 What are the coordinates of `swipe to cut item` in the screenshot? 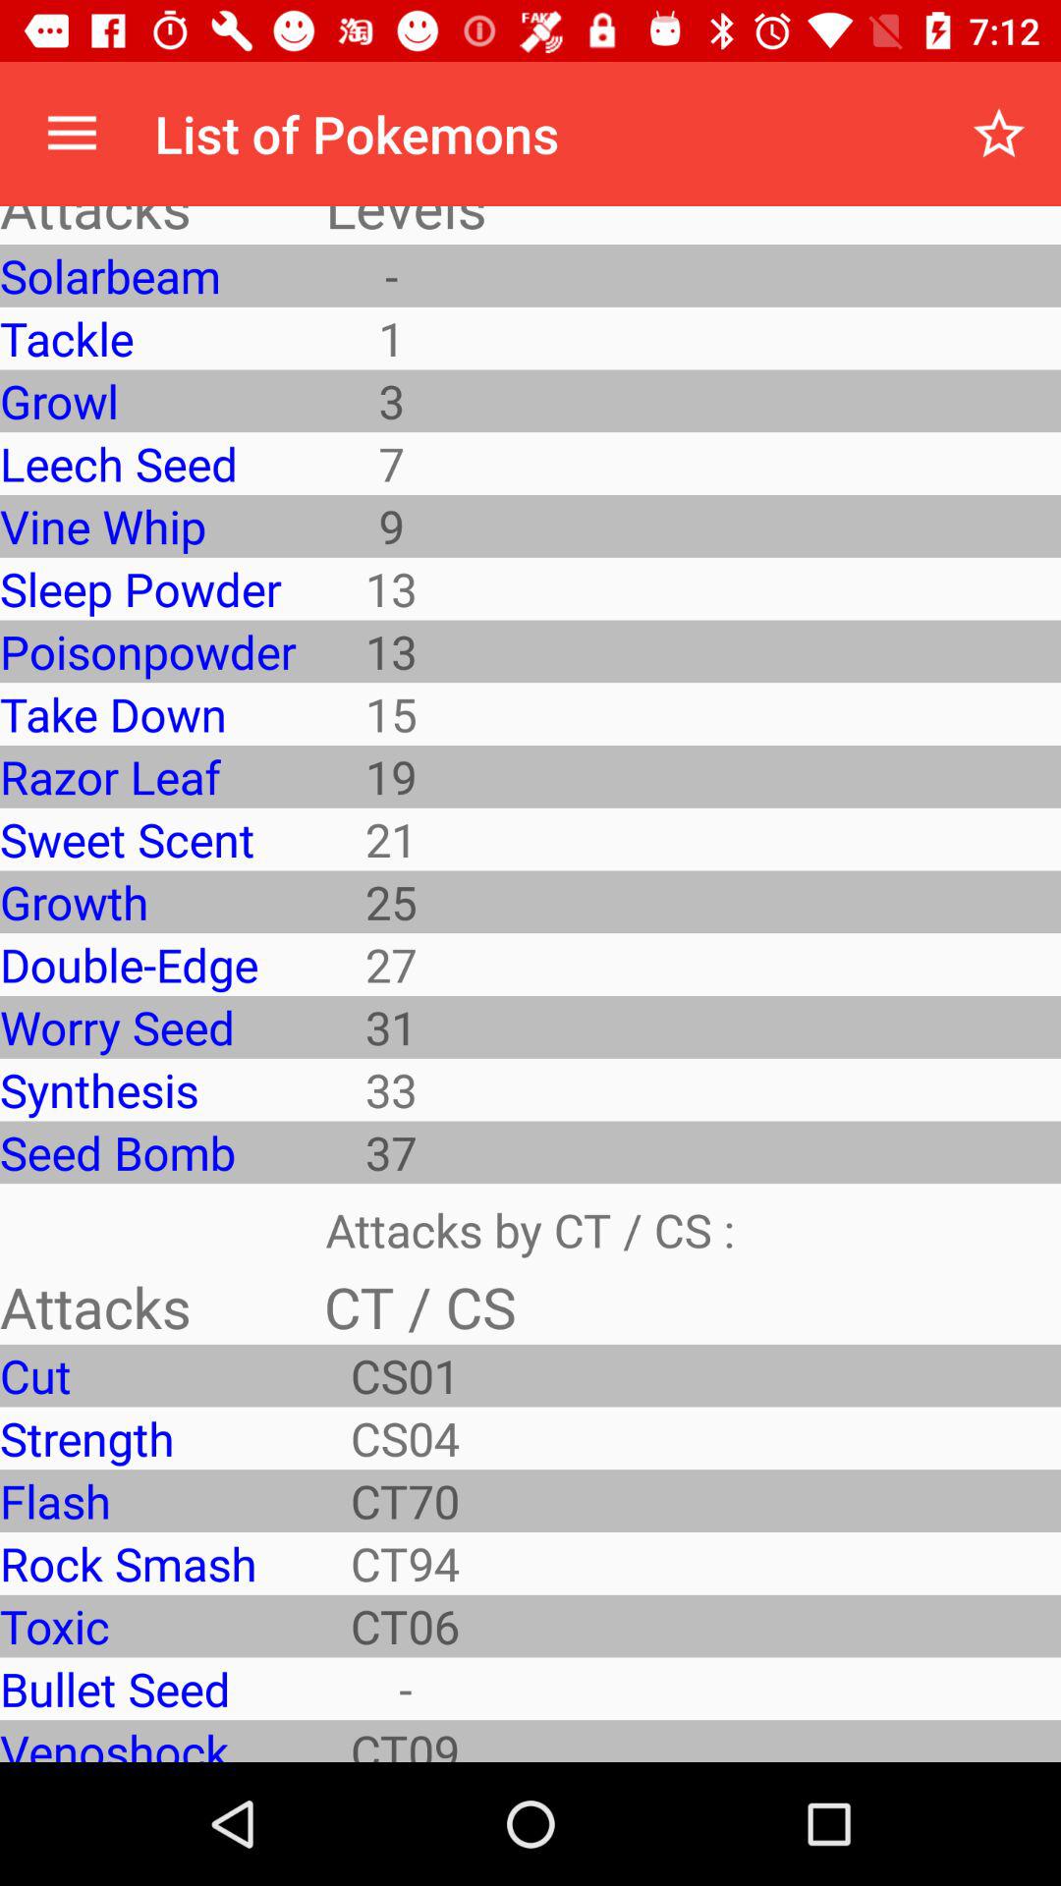 It's located at (147, 1375).